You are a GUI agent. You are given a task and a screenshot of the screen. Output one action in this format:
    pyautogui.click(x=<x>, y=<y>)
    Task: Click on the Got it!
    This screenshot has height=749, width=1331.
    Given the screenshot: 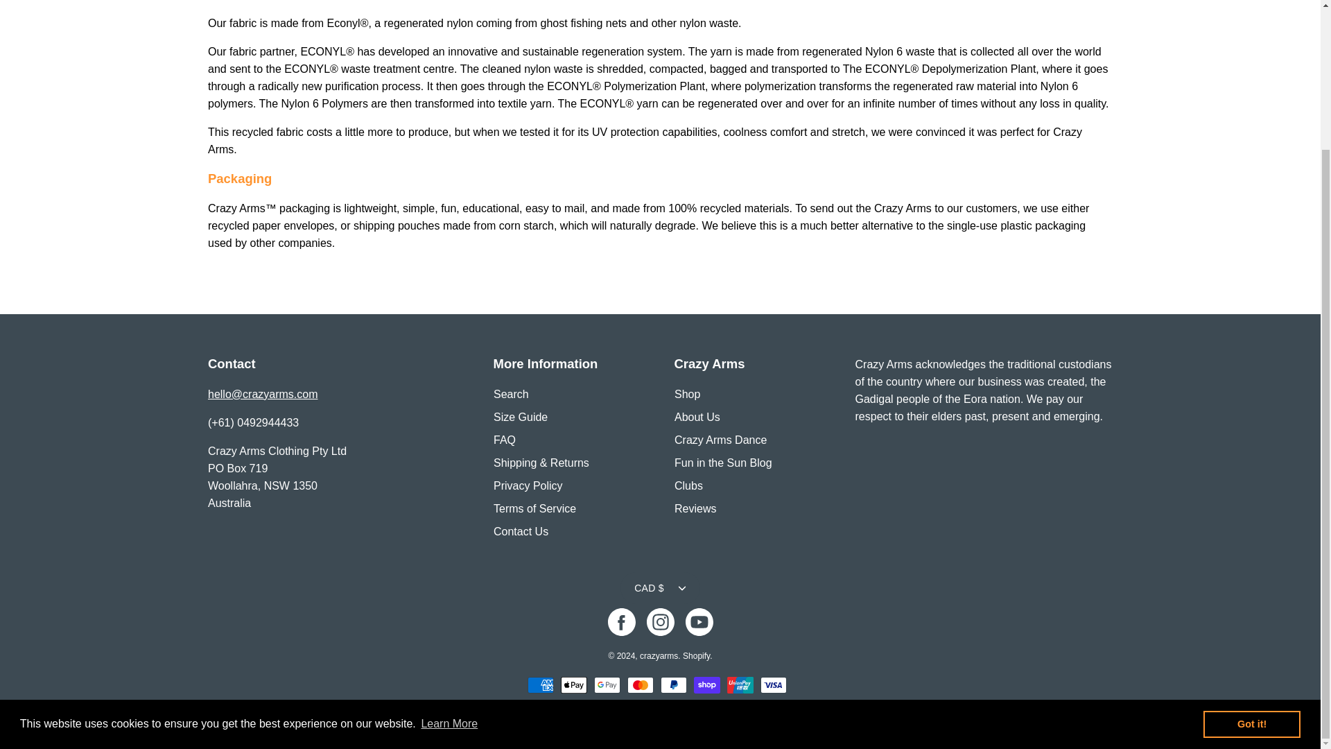 What is the action you would take?
    pyautogui.click(x=1251, y=546)
    